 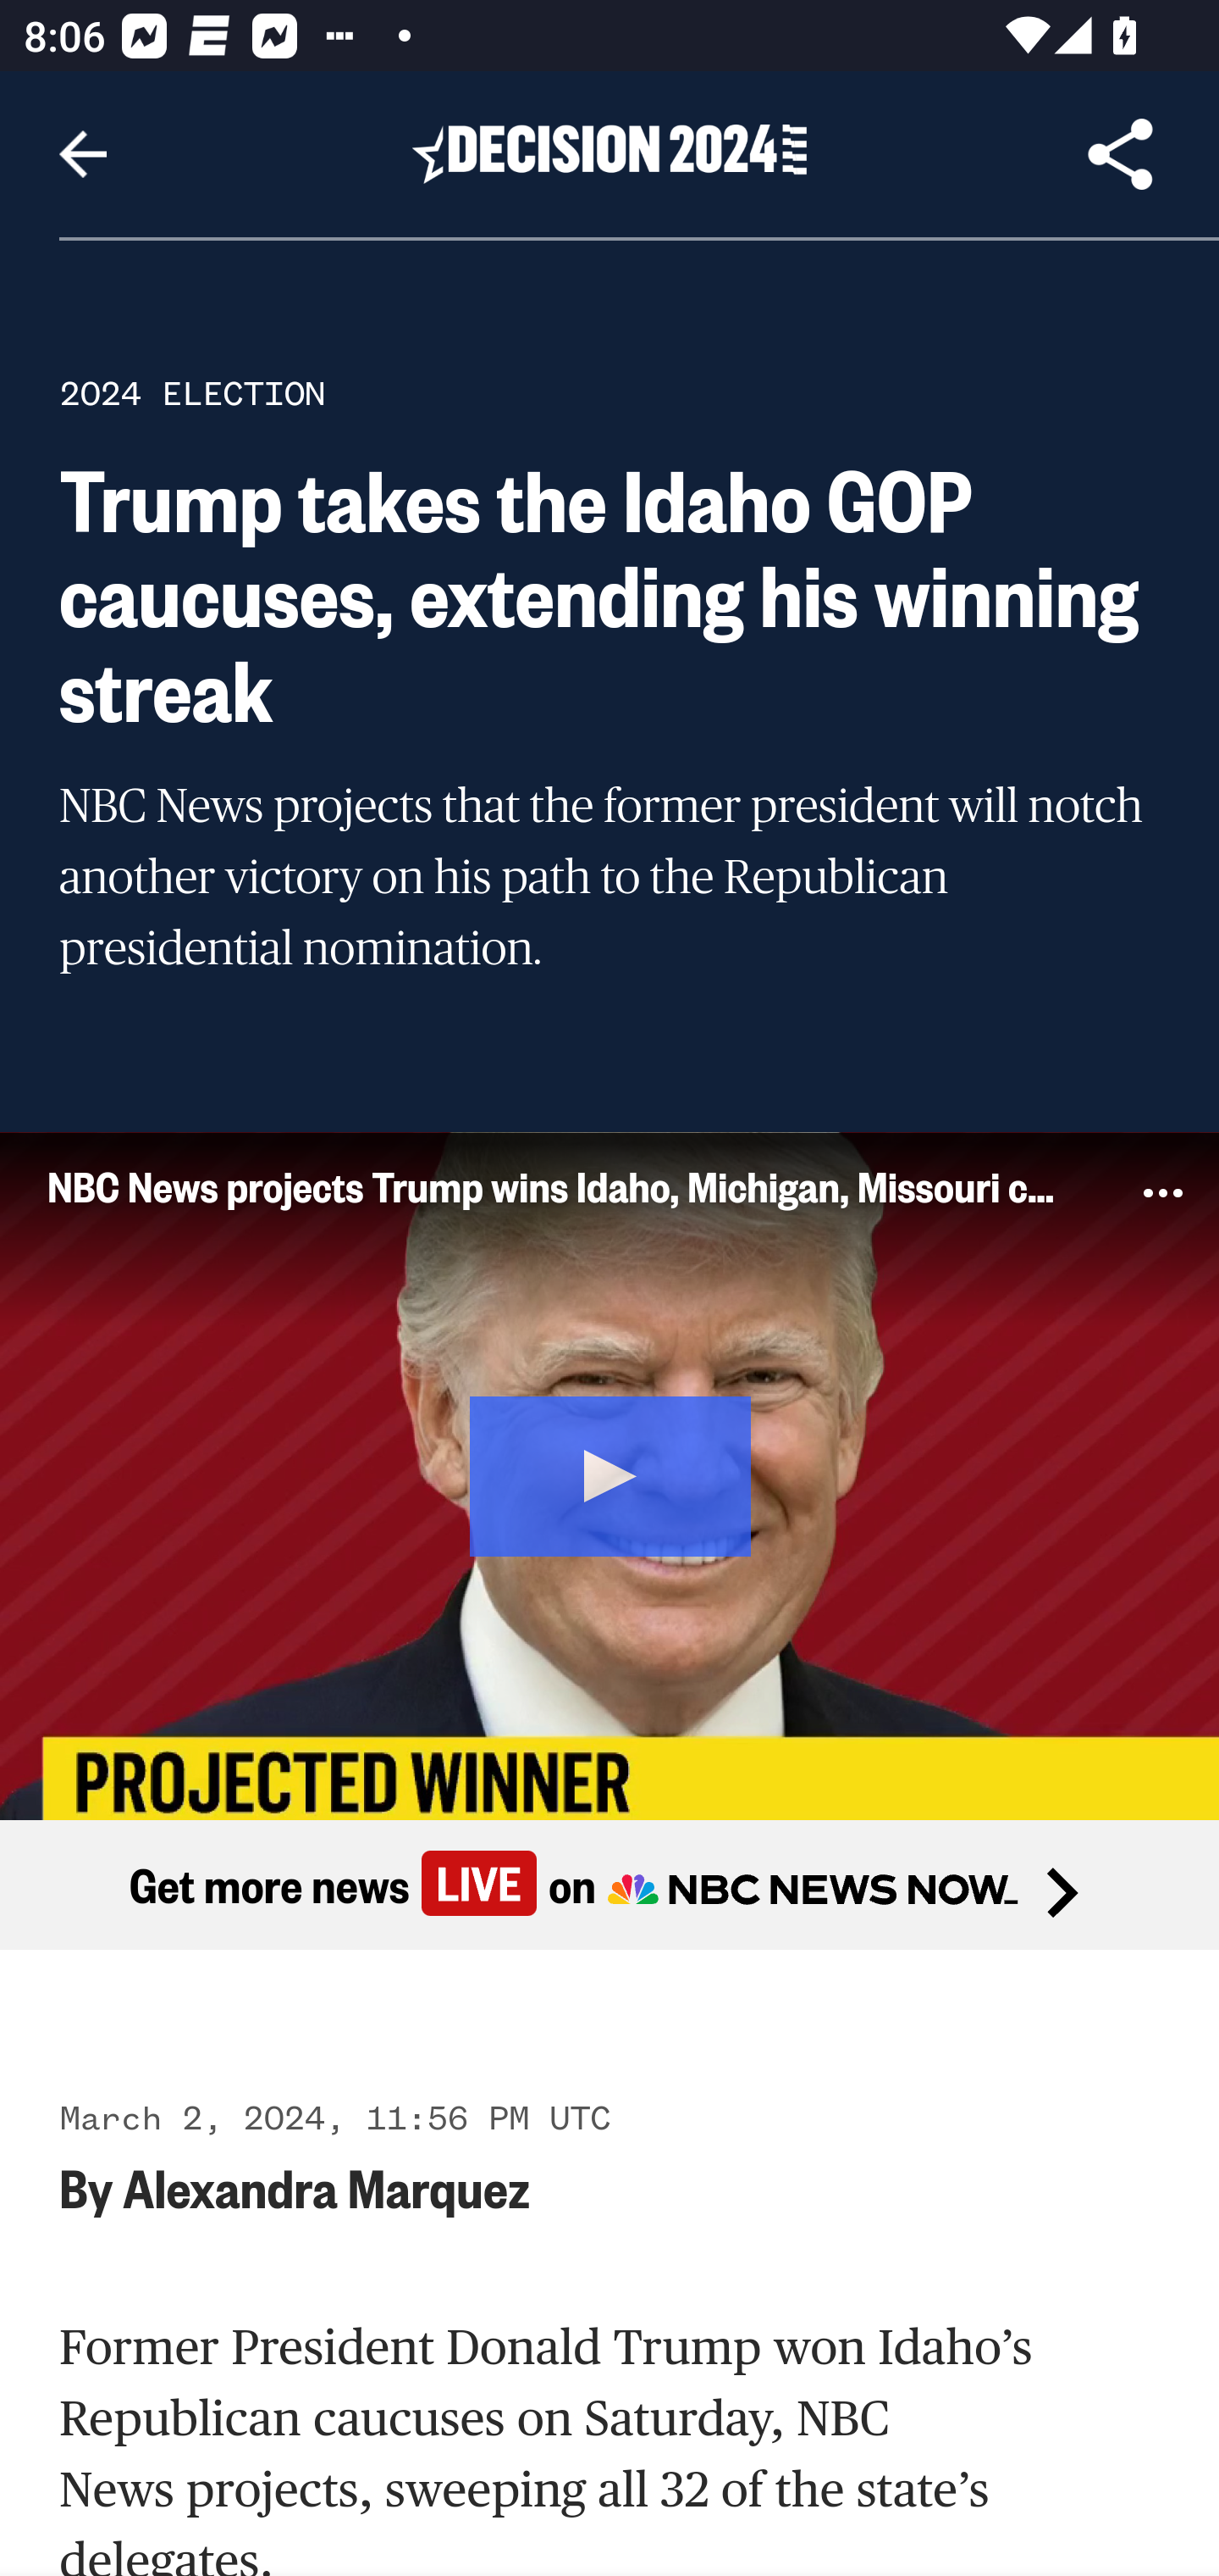 I want to click on 2024 ELECTION, so click(x=192, y=393).